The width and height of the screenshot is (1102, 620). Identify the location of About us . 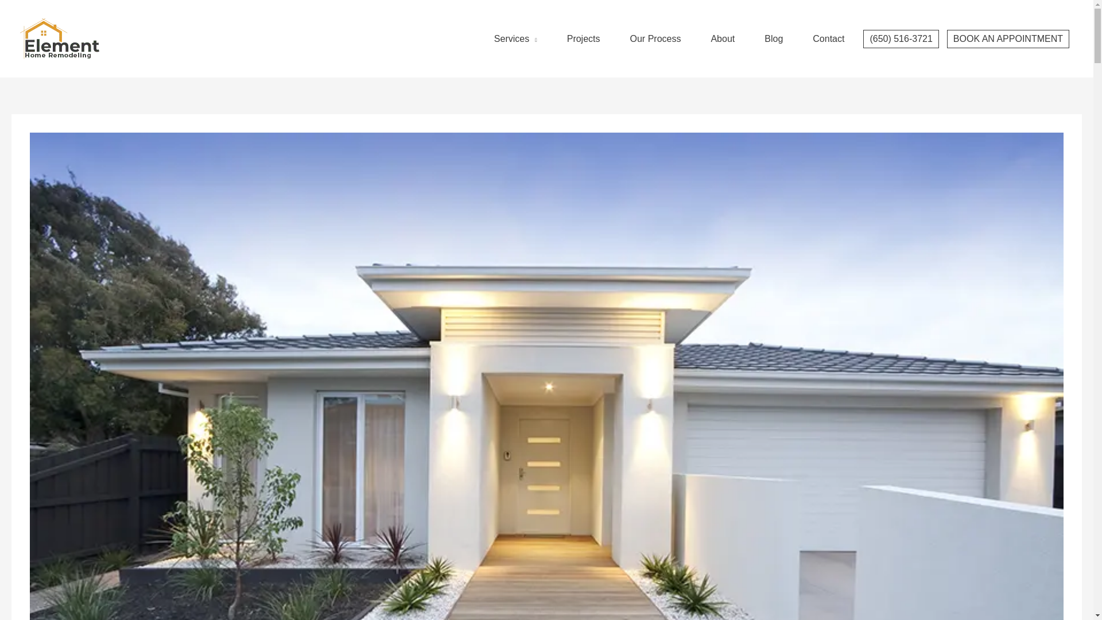
(722, 39).